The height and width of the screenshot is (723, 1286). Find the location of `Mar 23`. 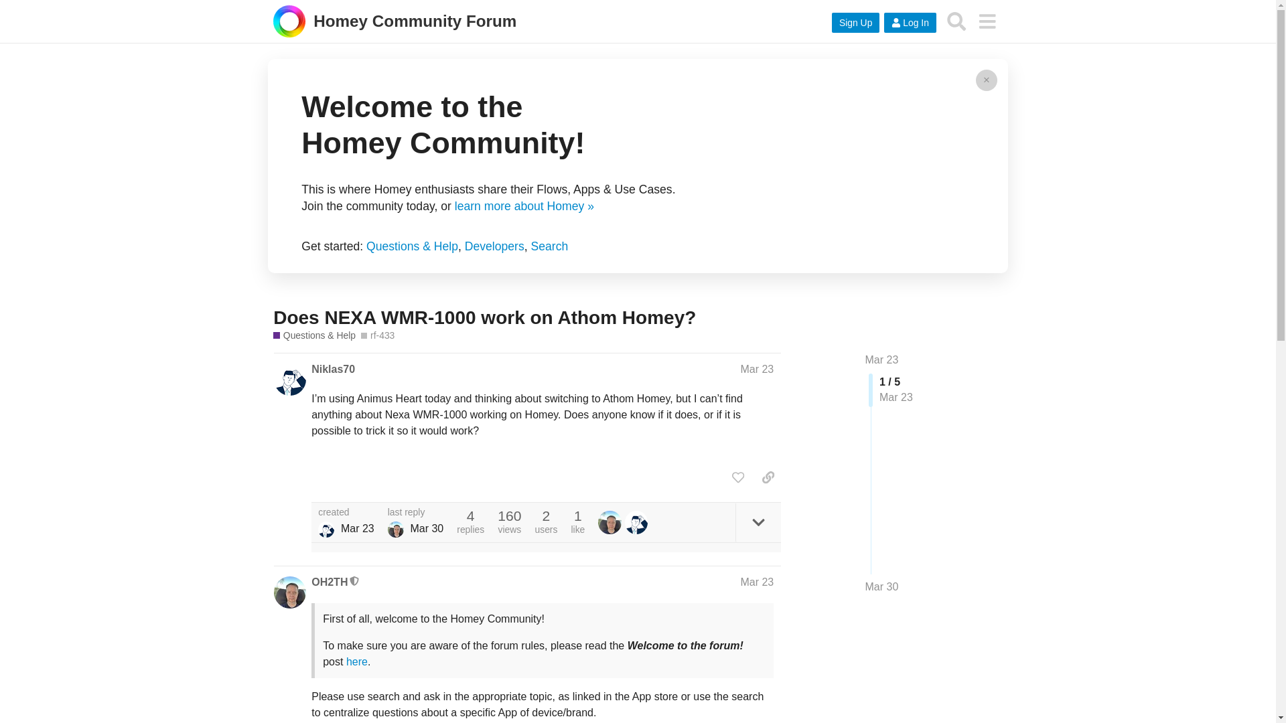

Mar 23 is located at coordinates (757, 582).